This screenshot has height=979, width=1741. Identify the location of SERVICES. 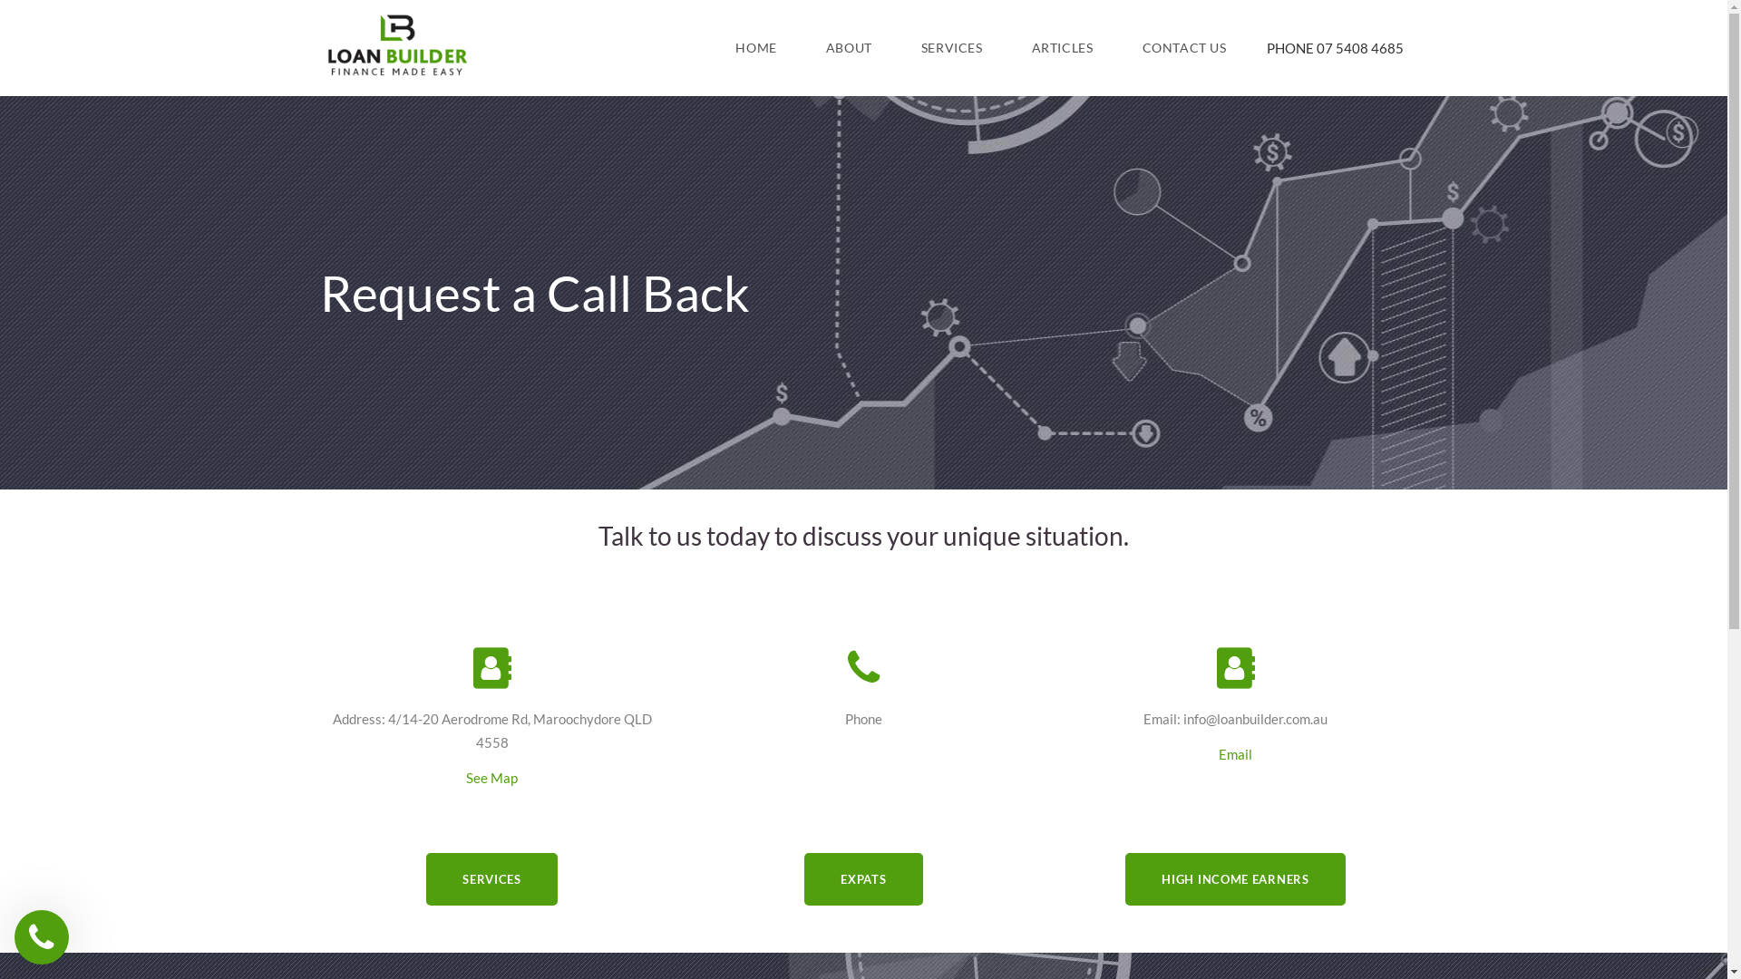
(491, 879).